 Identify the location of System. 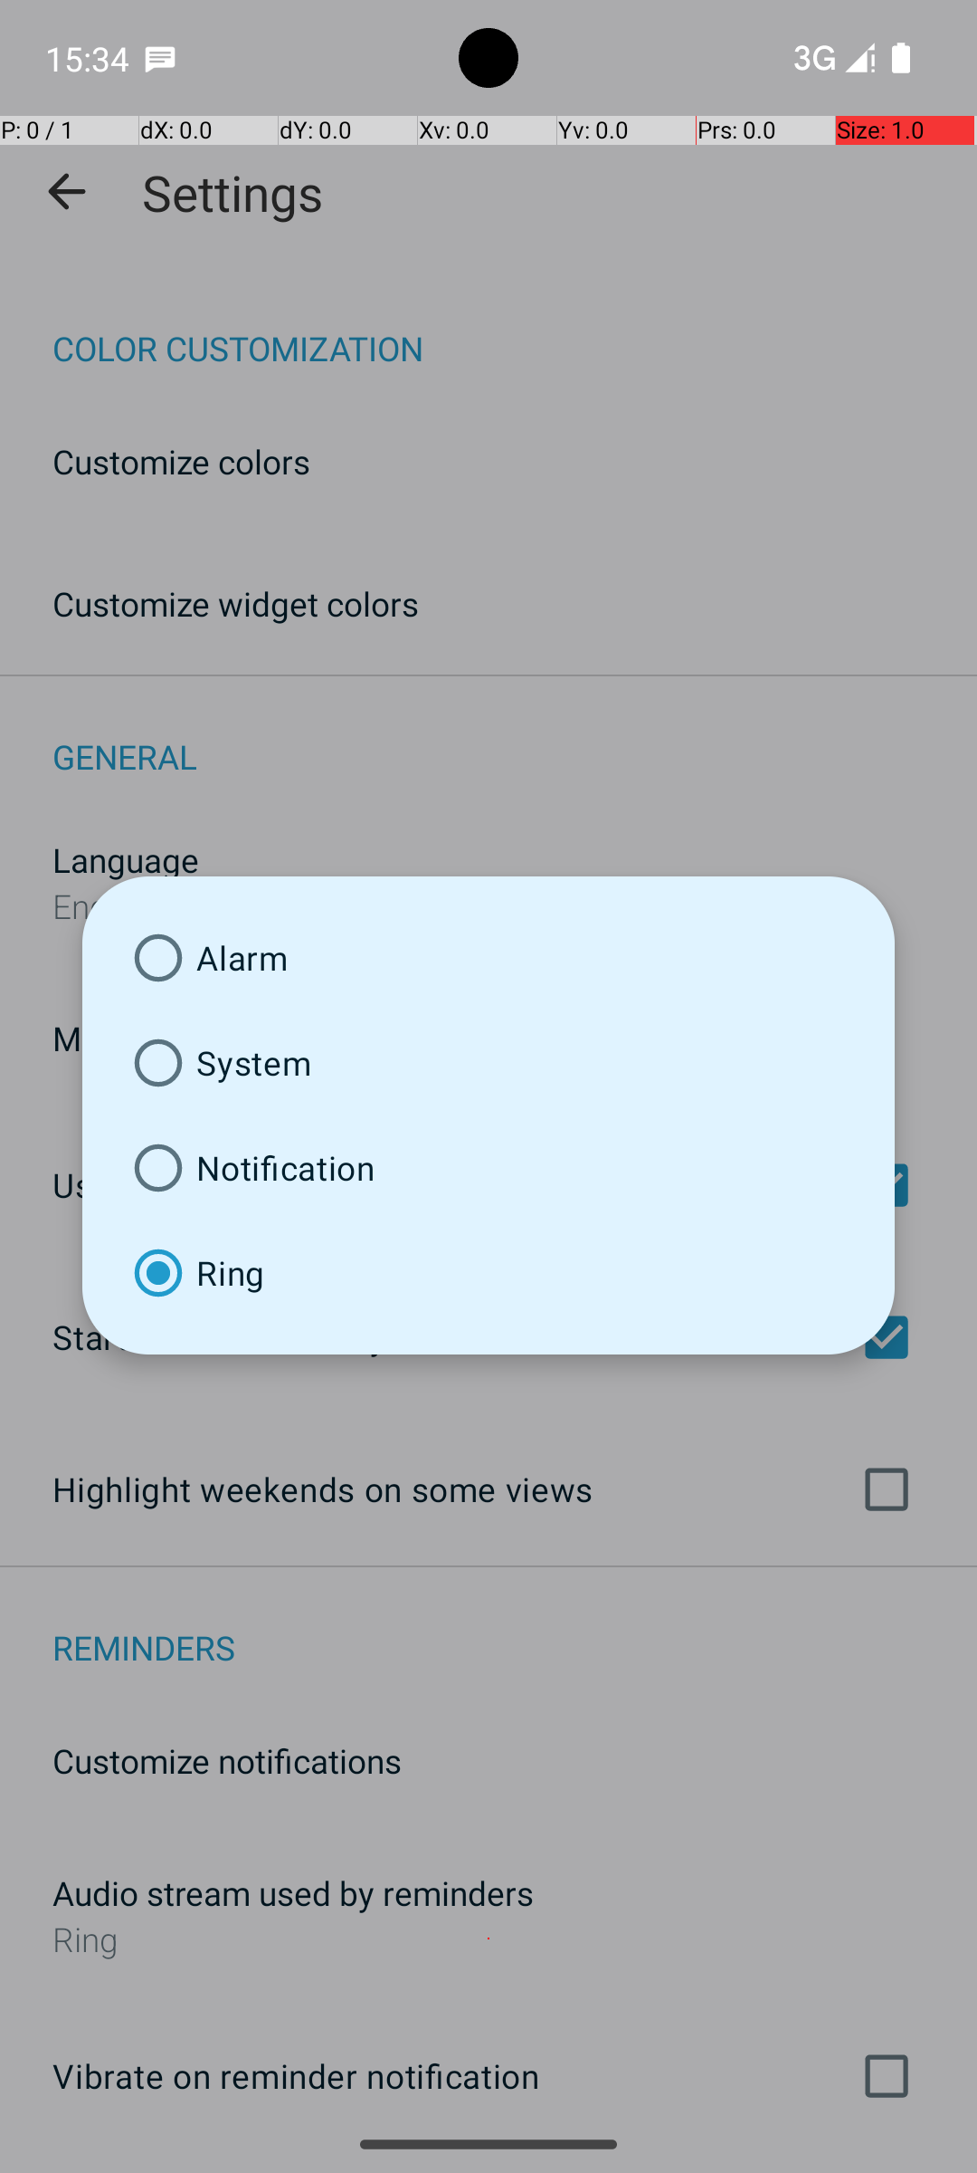
(488, 1063).